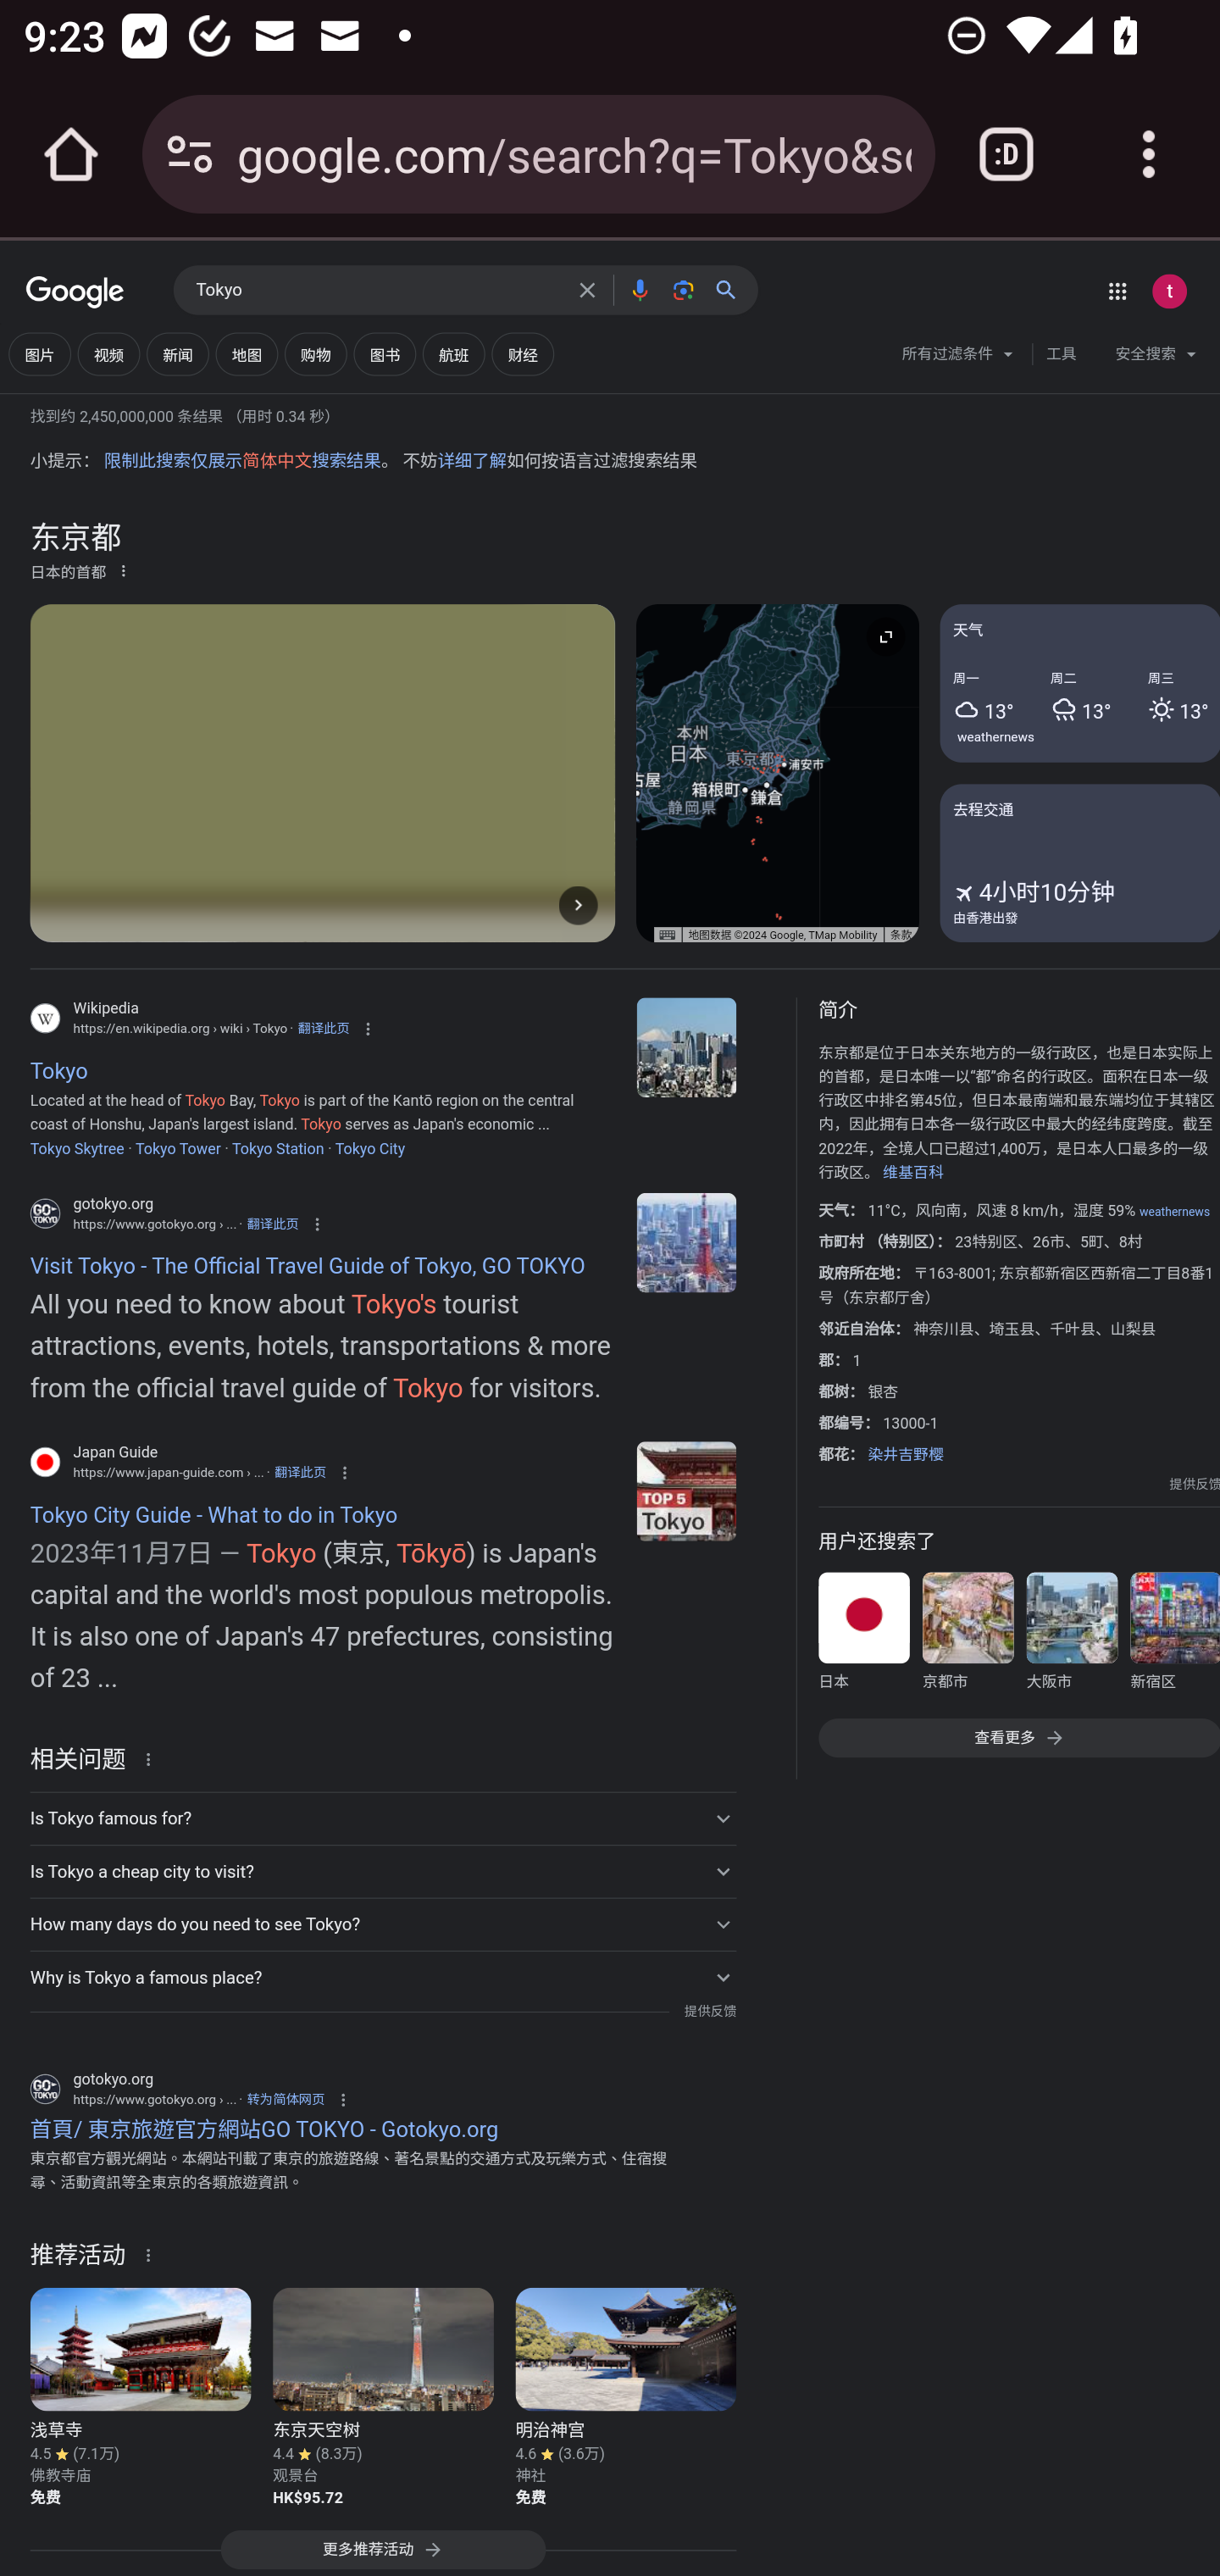 This screenshot has height=2576, width=1220. What do you see at coordinates (382, 1817) in the screenshot?
I see `Is Tokyo famous for?` at bounding box center [382, 1817].